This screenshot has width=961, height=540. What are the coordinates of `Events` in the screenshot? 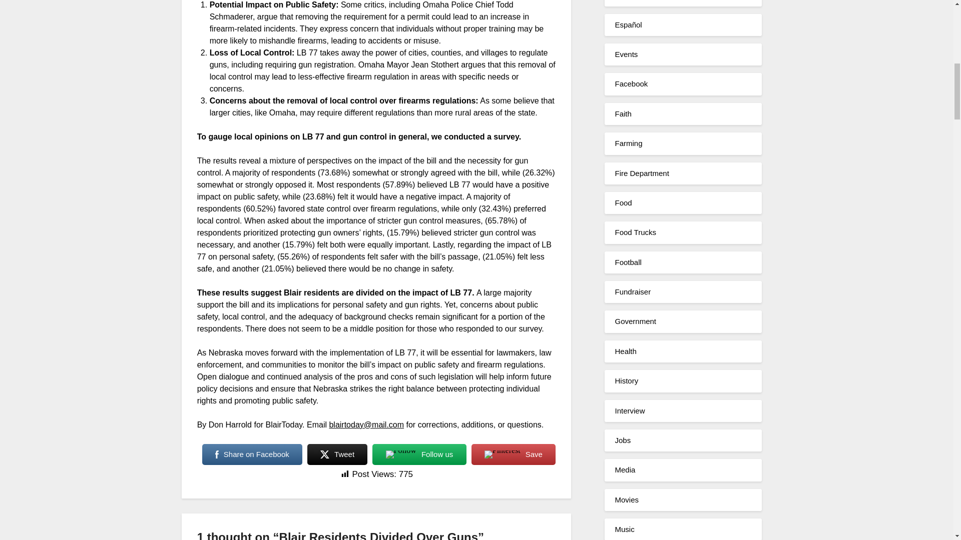 It's located at (626, 54).